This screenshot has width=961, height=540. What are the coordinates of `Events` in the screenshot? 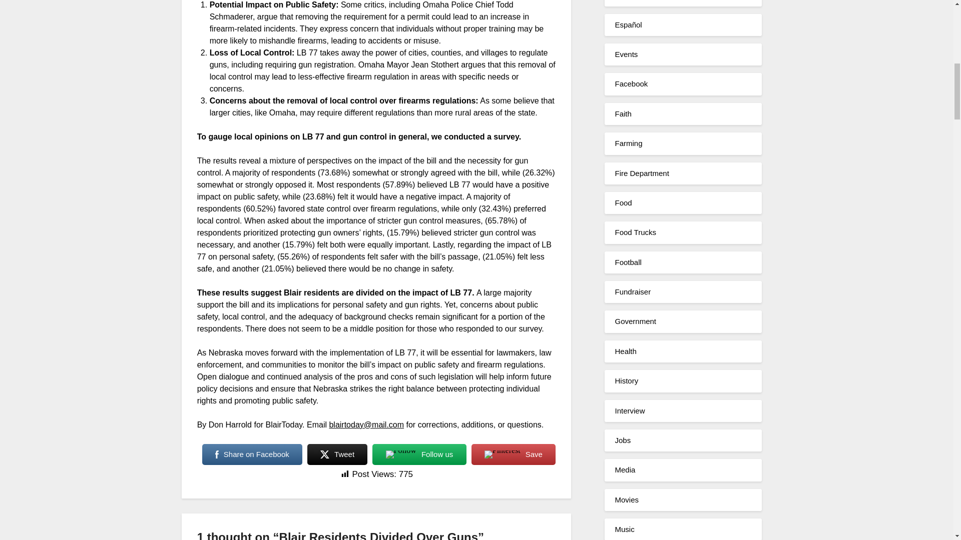 It's located at (626, 54).